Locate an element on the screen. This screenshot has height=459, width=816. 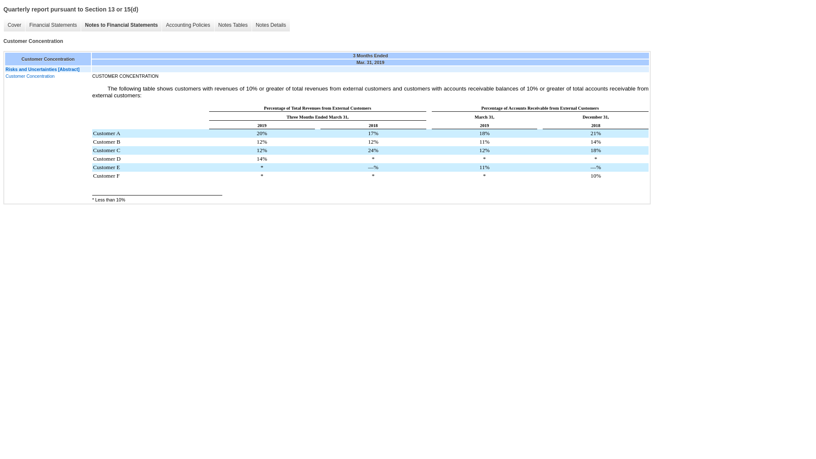
Cover is located at coordinates (14, 25).